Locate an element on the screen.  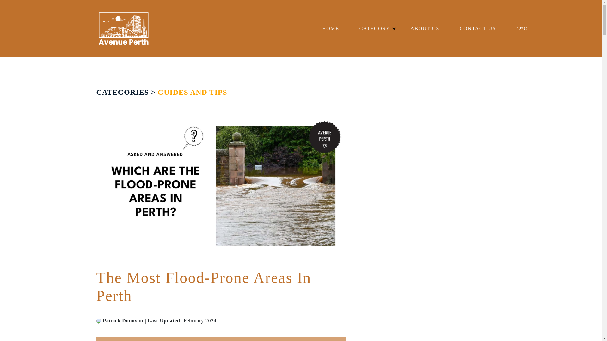
Patrick Donovan is located at coordinates (123, 320).